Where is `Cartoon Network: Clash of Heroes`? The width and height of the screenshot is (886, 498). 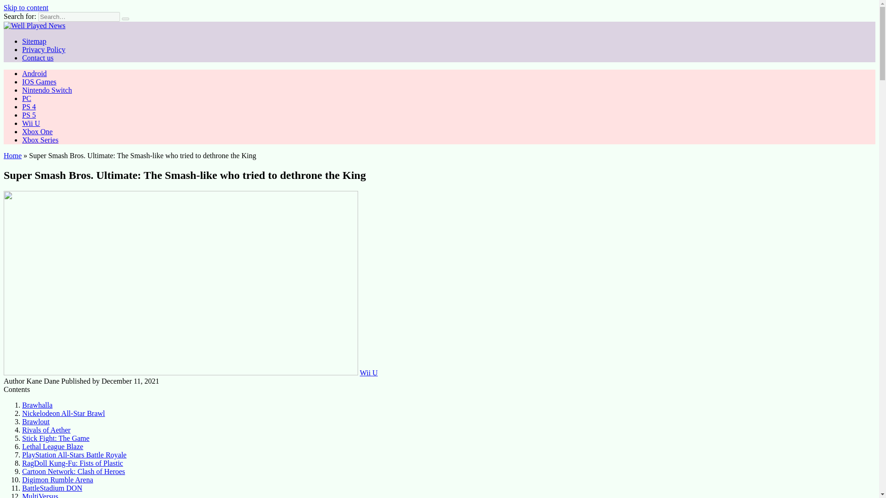
Cartoon Network: Clash of Heroes is located at coordinates (73, 471).